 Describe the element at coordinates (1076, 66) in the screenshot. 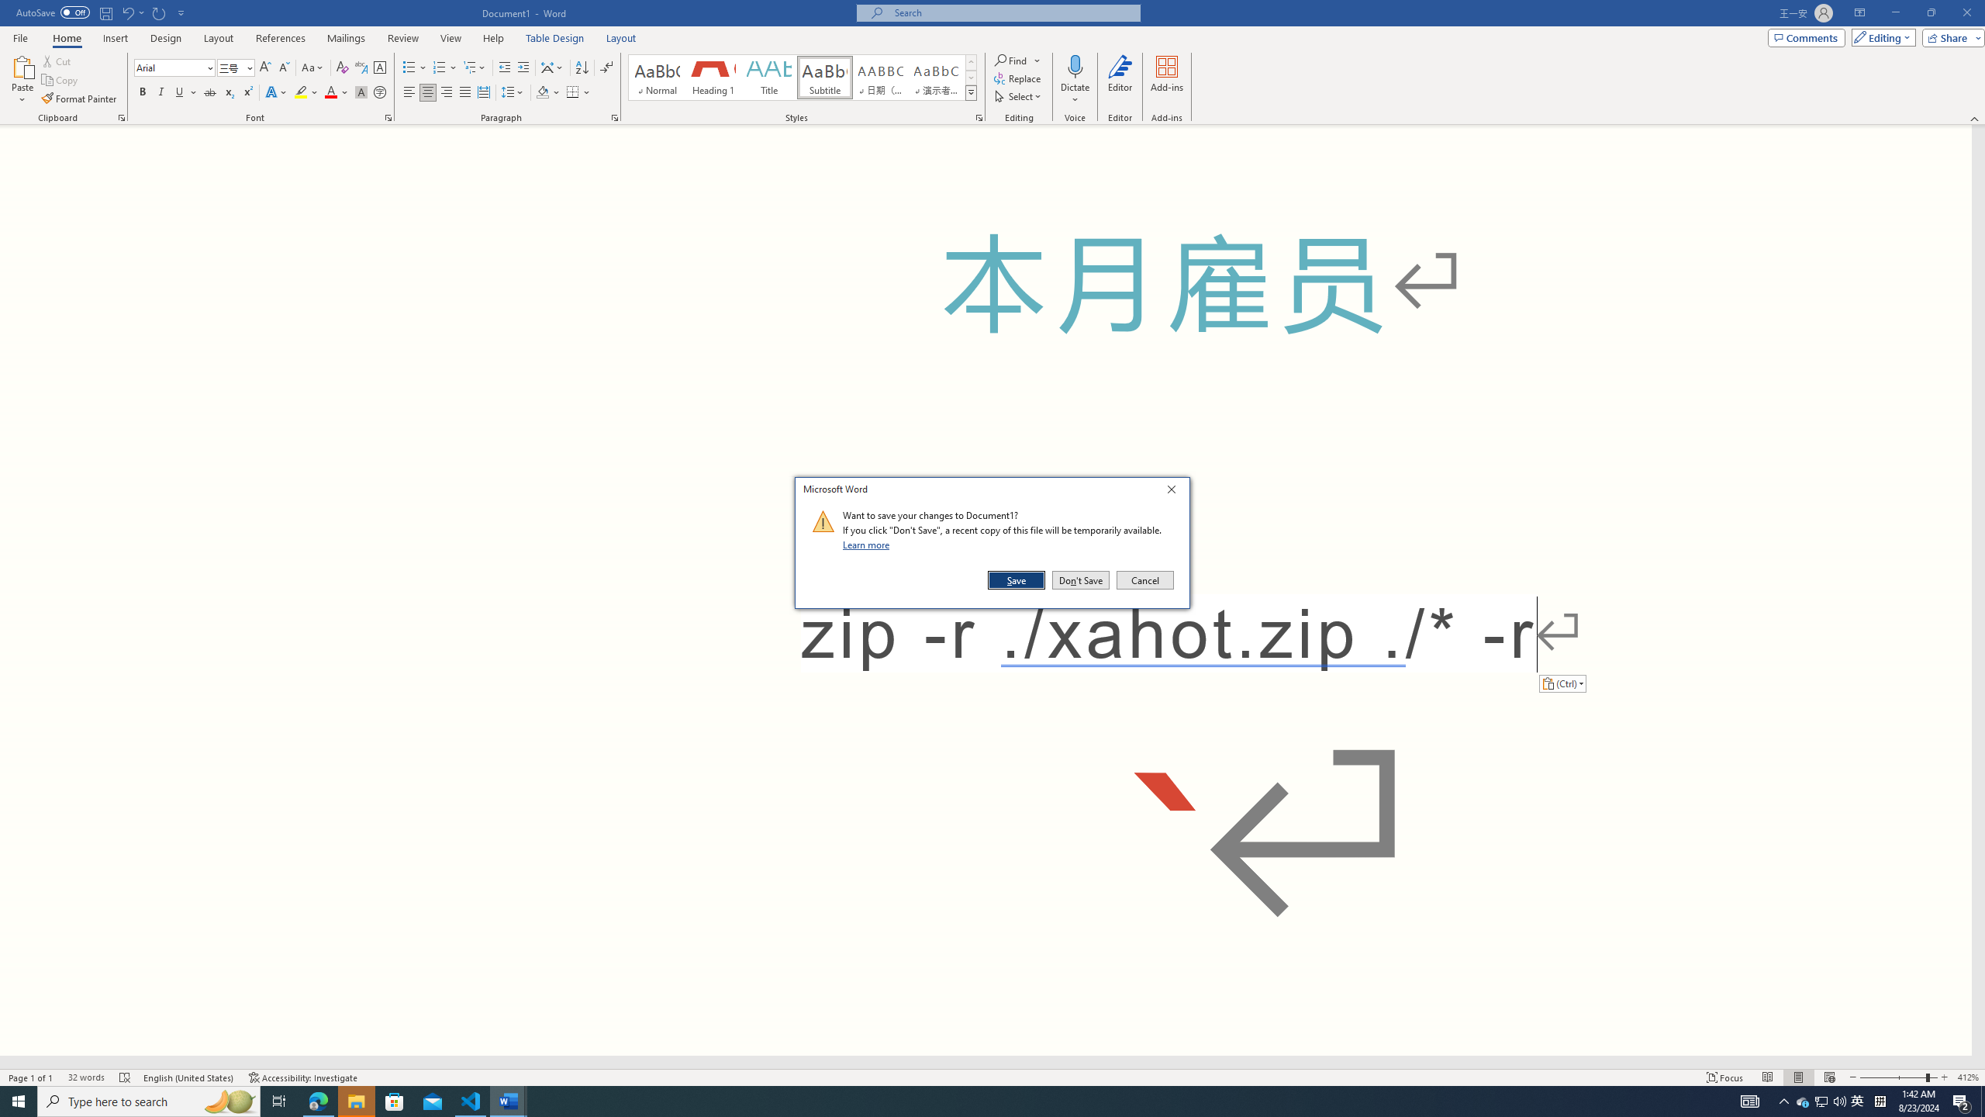

I see `Dictate` at that location.